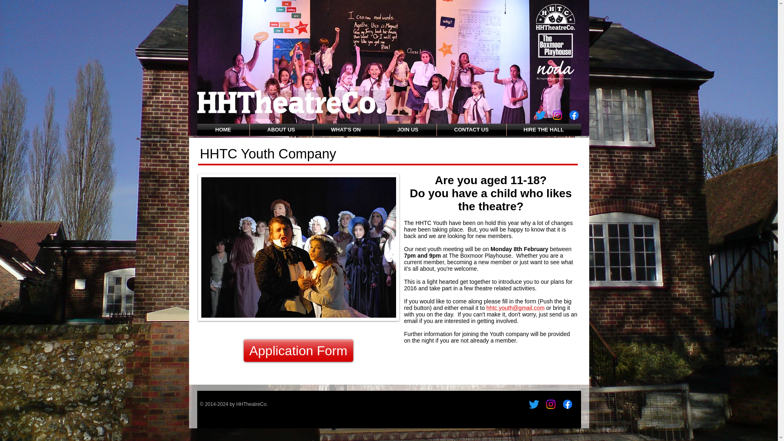 This screenshot has height=441, width=784. What do you see at coordinates (281, 130) in the screenshot?
I see `ABOUT US` at bounding box center [281, 130].